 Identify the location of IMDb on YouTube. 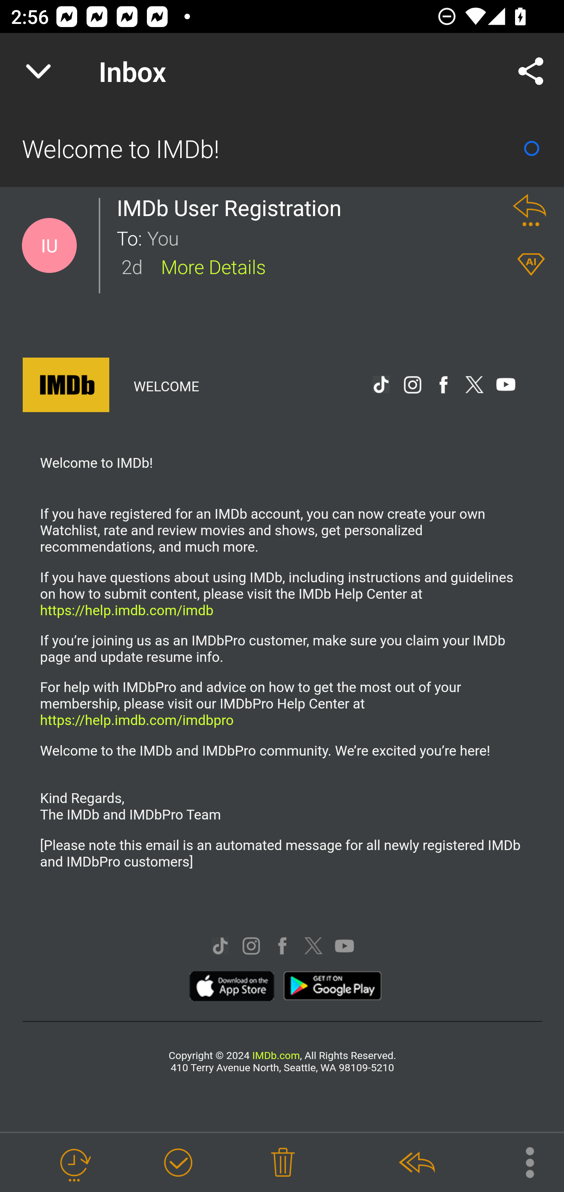
(345, 947).